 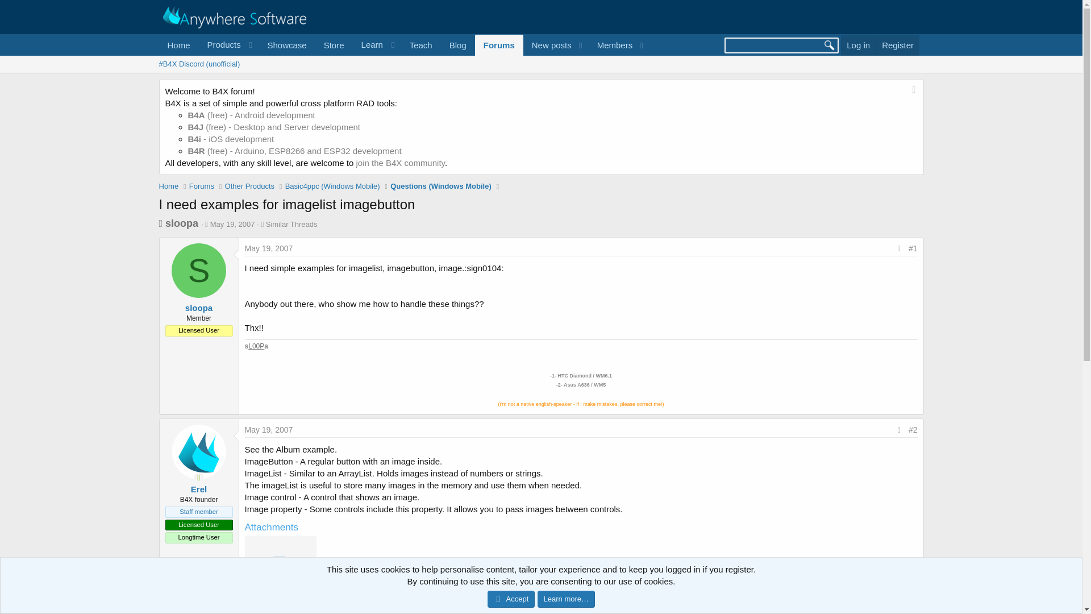 What do you see at coordinates (898, 45) in the screenshot?
I see `Register` at bounding box center [898, 45].